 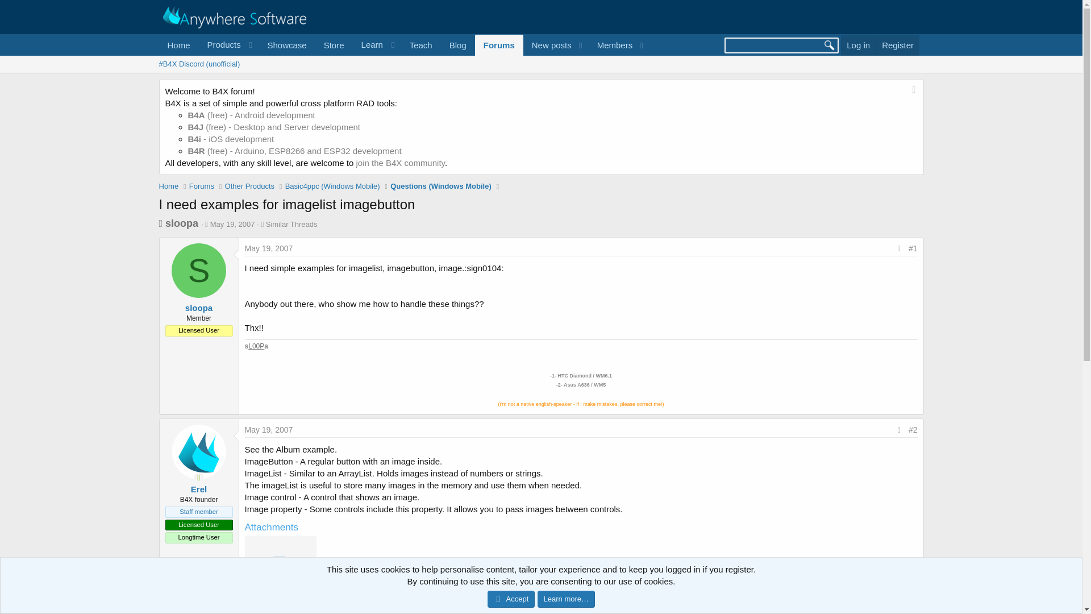 What do you see at coordinates (898, 45) in the screenshot?
I see `Register` at bounding box center [898, 45].